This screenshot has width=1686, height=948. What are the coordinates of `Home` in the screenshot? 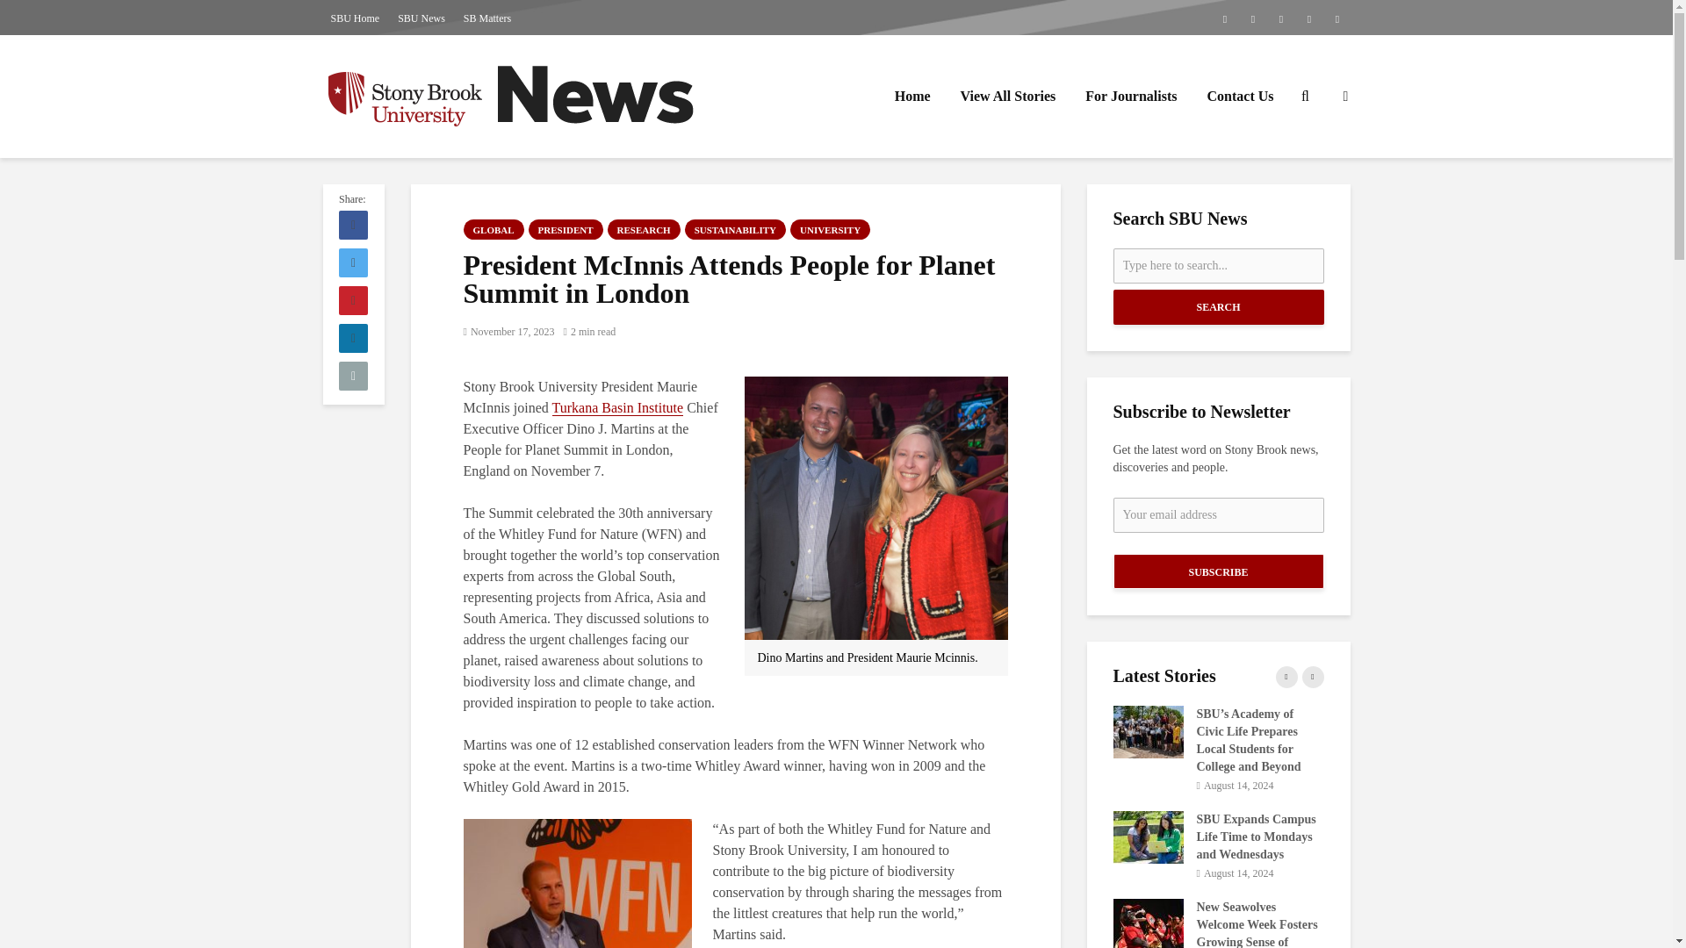 It's located at (913, 96).